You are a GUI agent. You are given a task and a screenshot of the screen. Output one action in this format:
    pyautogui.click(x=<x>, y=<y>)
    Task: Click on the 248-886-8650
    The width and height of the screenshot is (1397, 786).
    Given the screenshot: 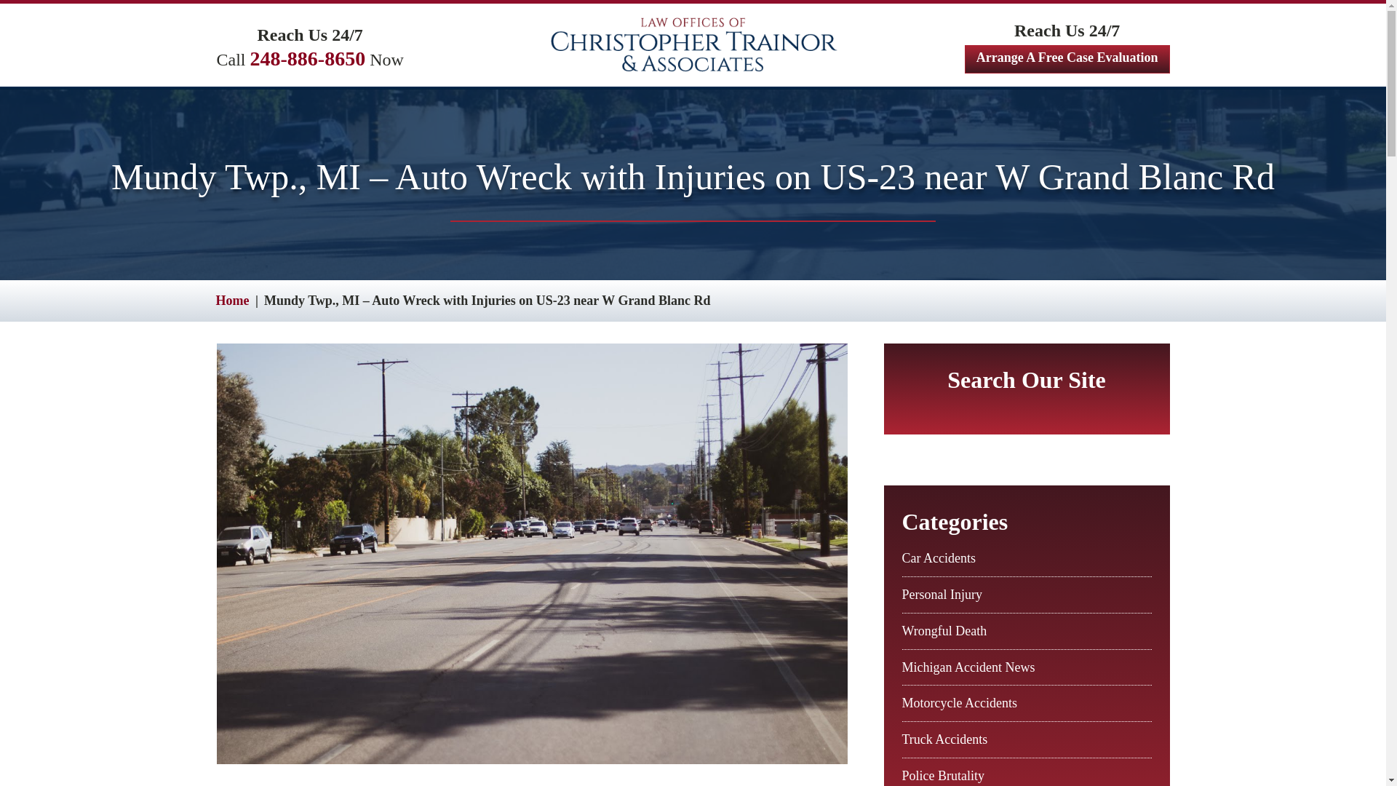 What is the action you would take?
    pyautogui.click(x=308, y=58)
    